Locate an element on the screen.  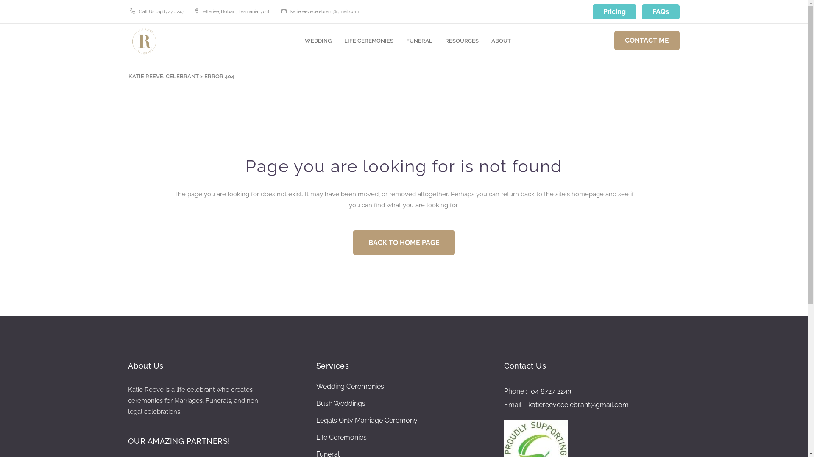
Wedding Ceremonies is located at coordinates (350, 387).